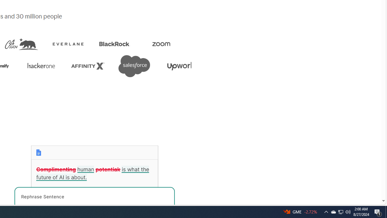 This screenshot has height=218, width=387. Describe the element at coordinates (67, 66) in the screenshot. I see `Expensify` at that location.